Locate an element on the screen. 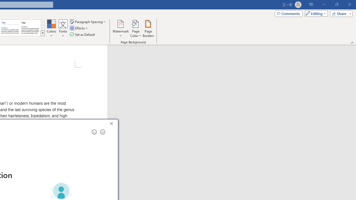  Set as Default is located at coordinates (83, 34).